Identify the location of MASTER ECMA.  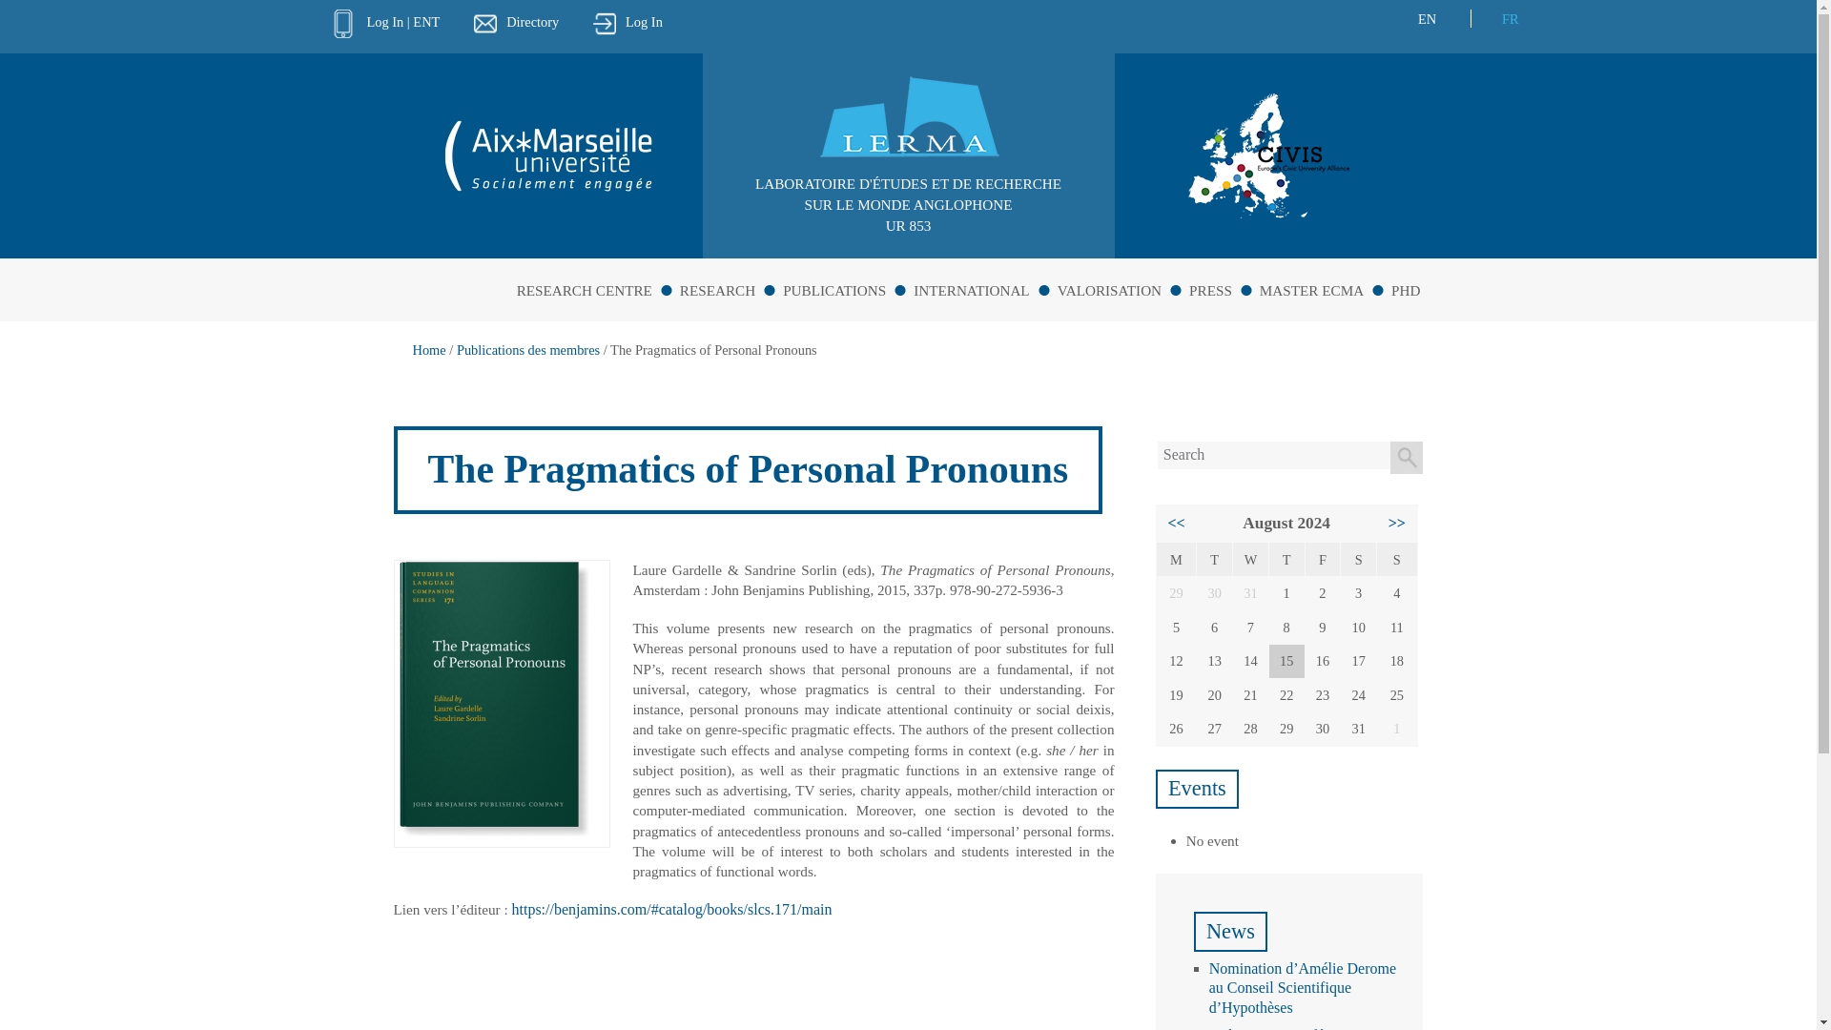
(1324, 287).